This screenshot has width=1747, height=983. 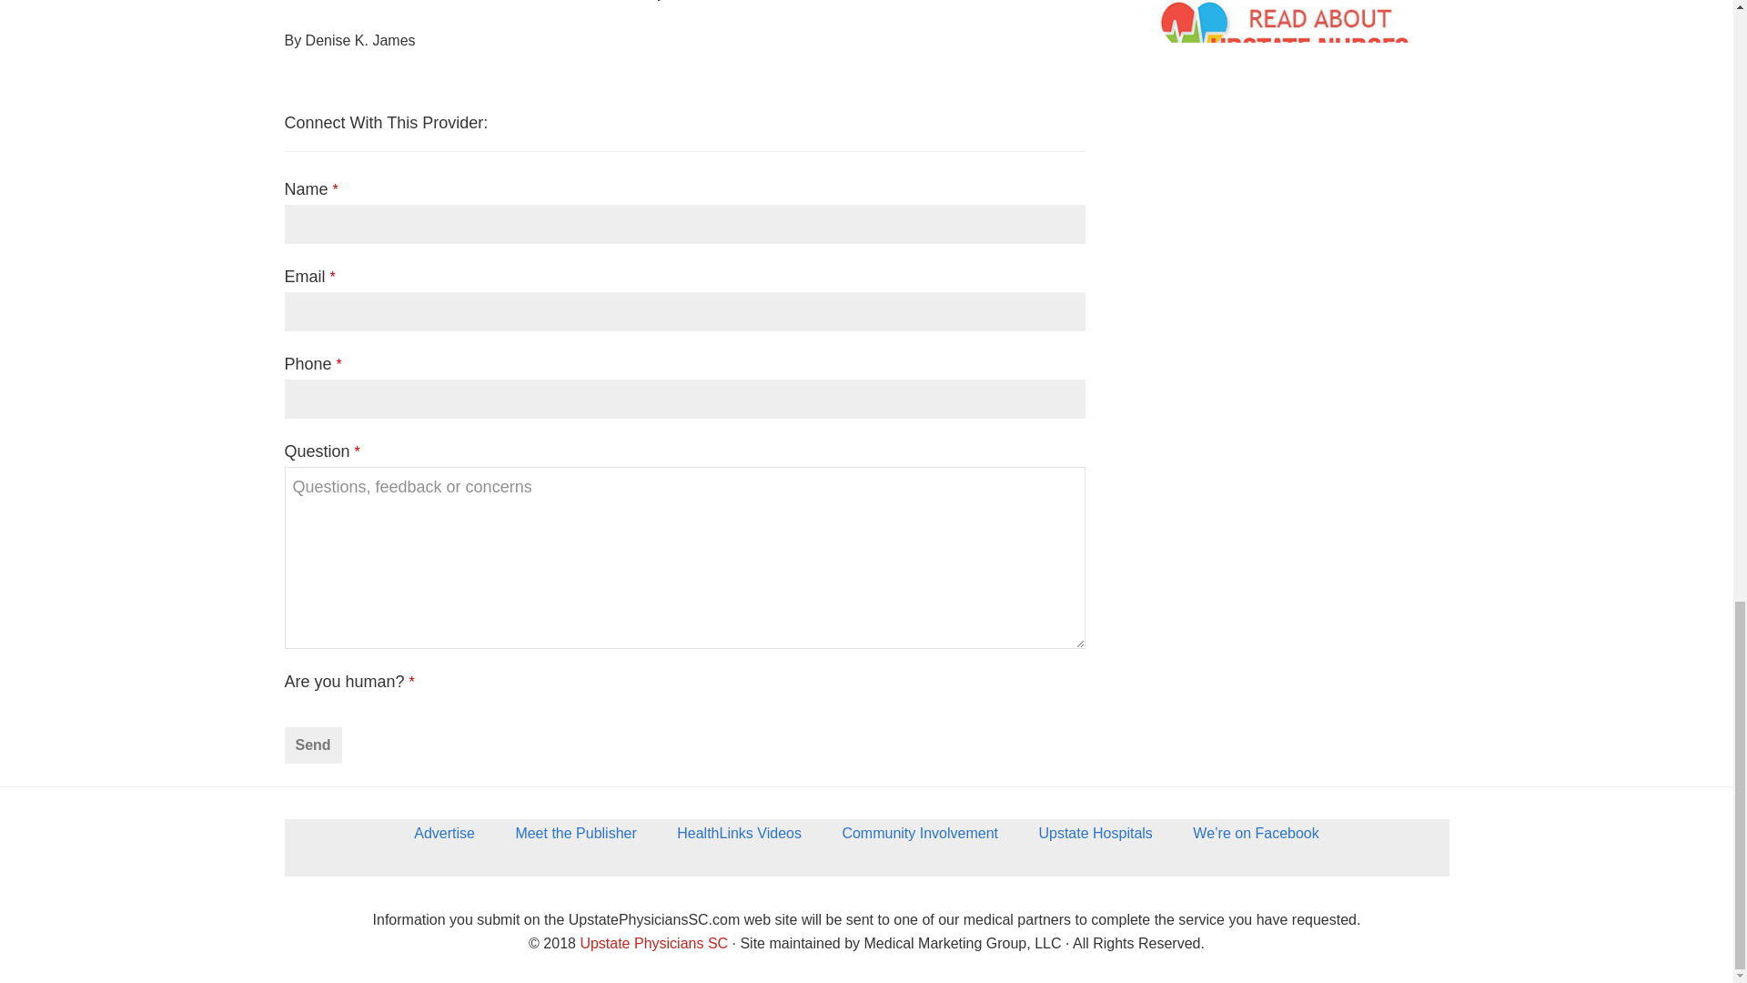 I want to click on Advertise, so click(x=444, y=839).